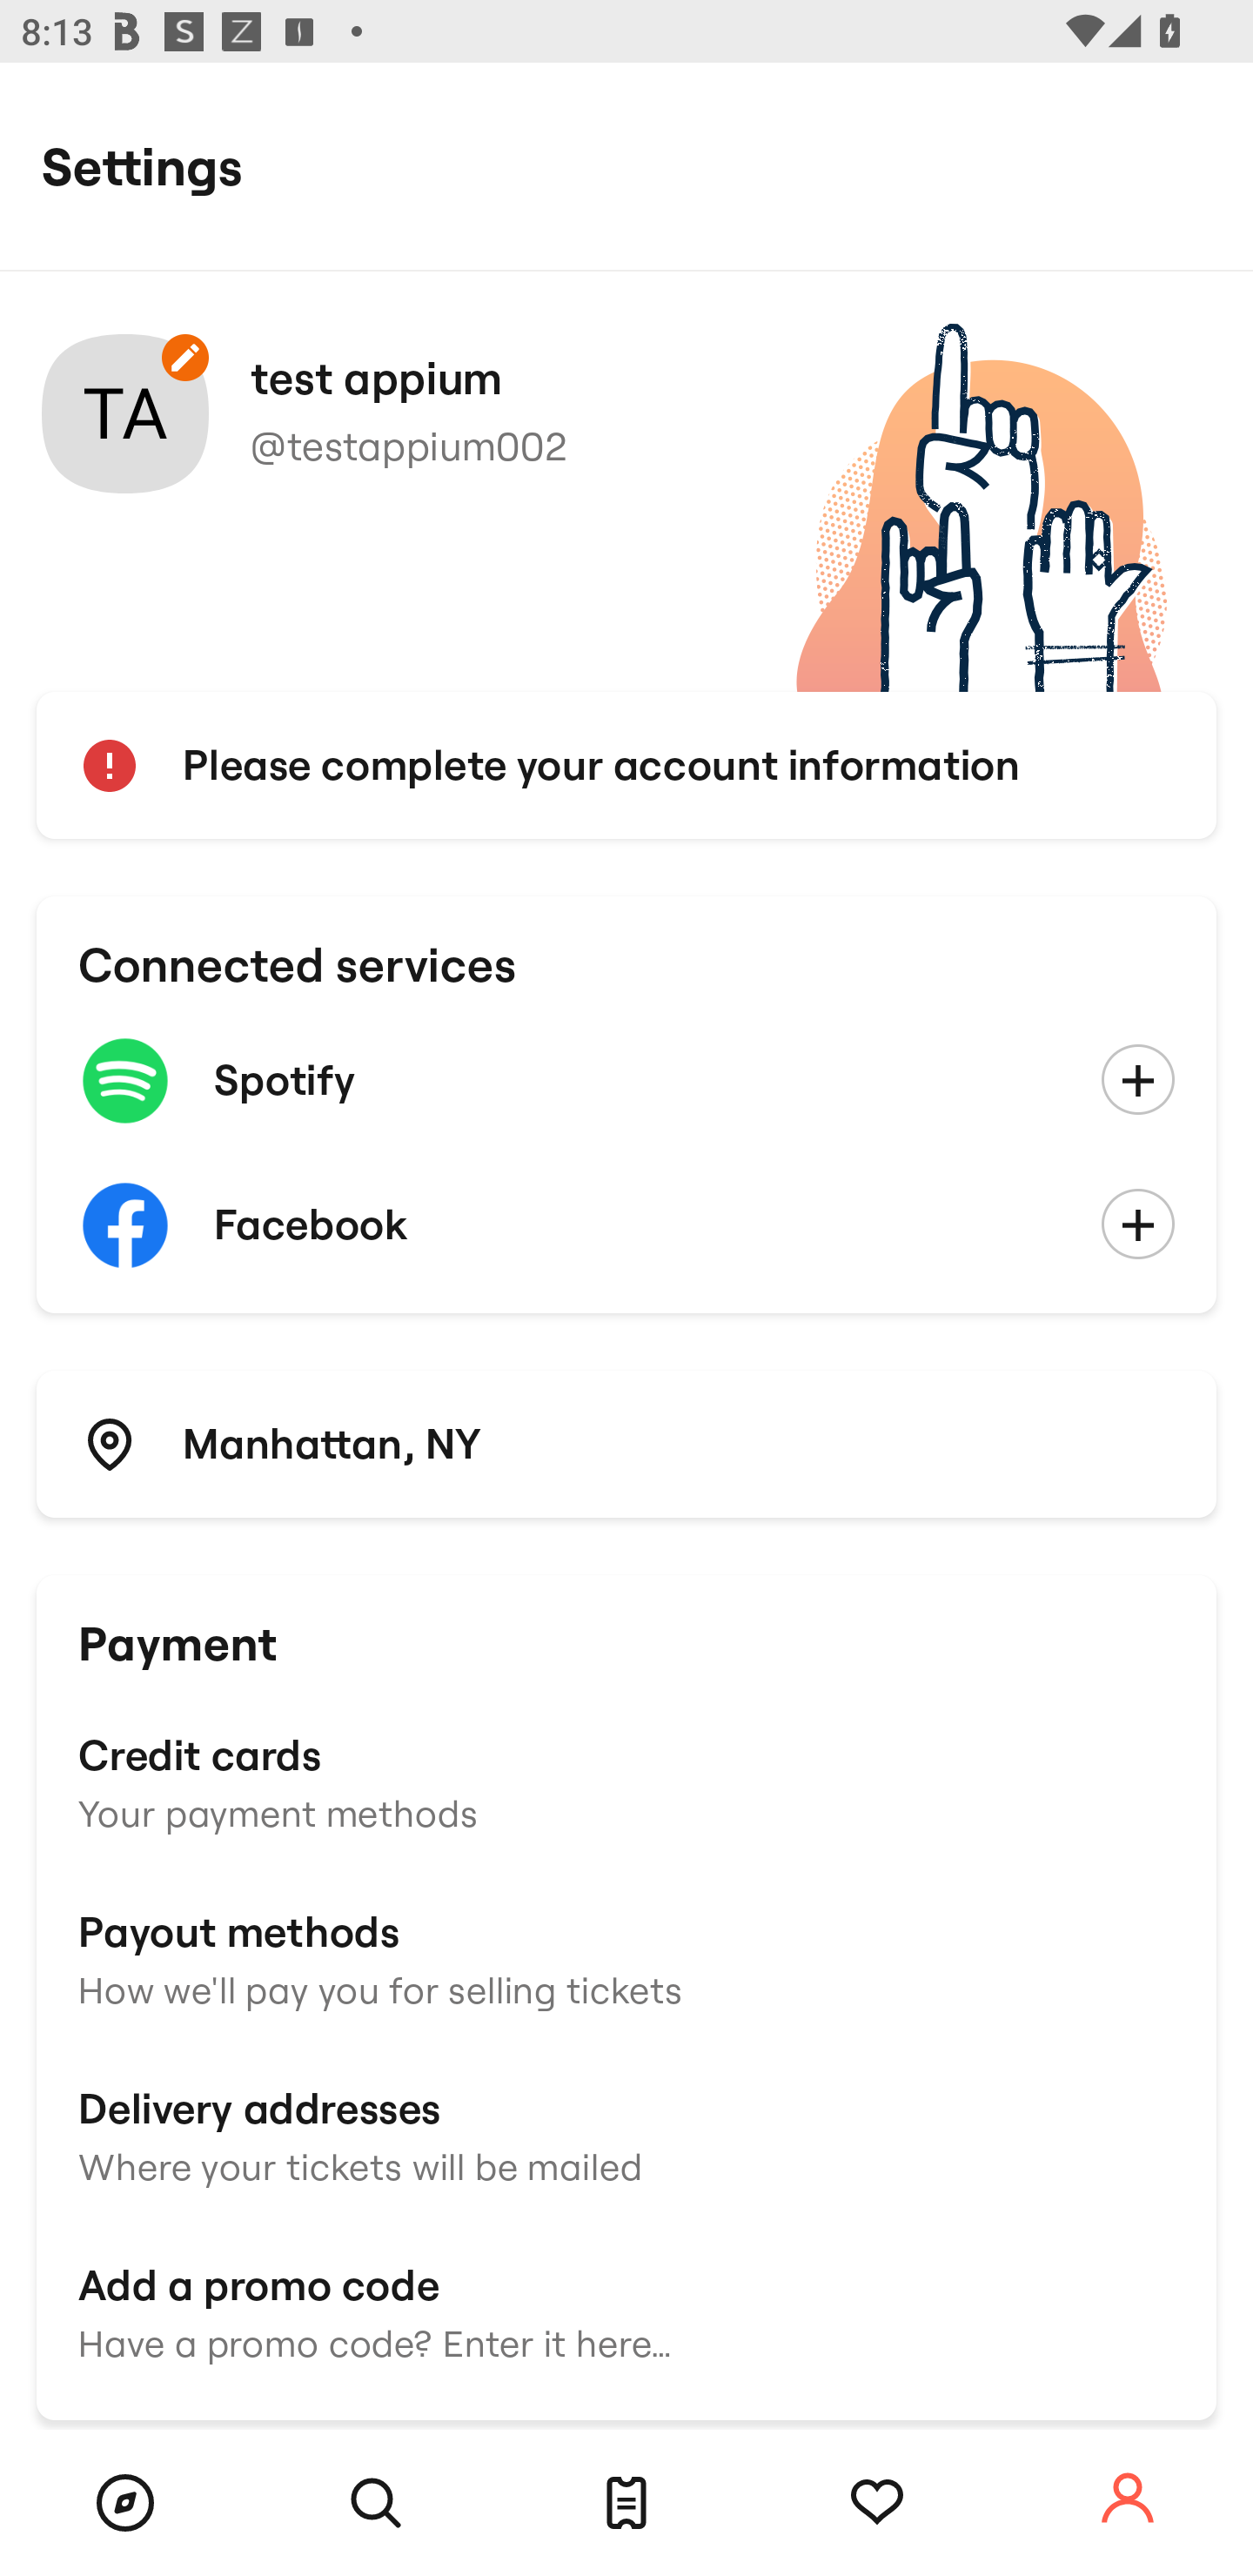  I want to click on Facebook, so click(626, 1225).